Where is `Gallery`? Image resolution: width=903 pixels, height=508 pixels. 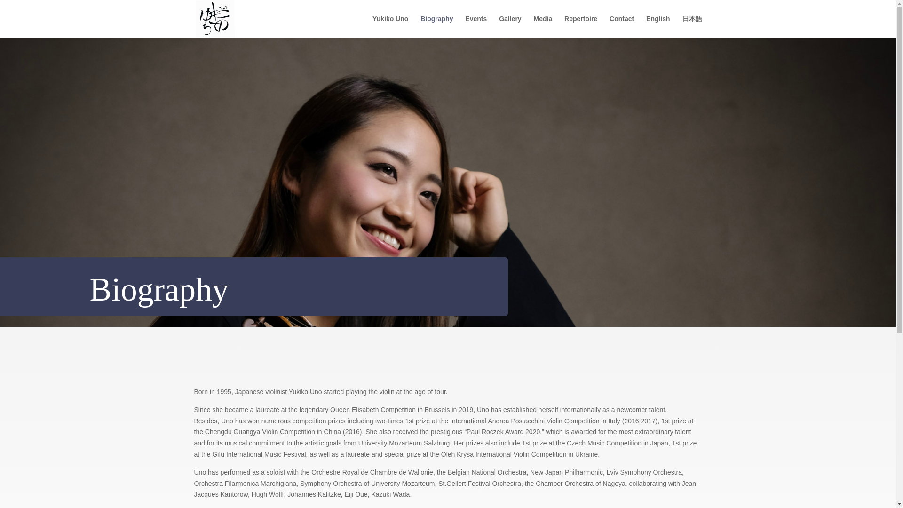 Gallery is located at coordinates (510, 26).